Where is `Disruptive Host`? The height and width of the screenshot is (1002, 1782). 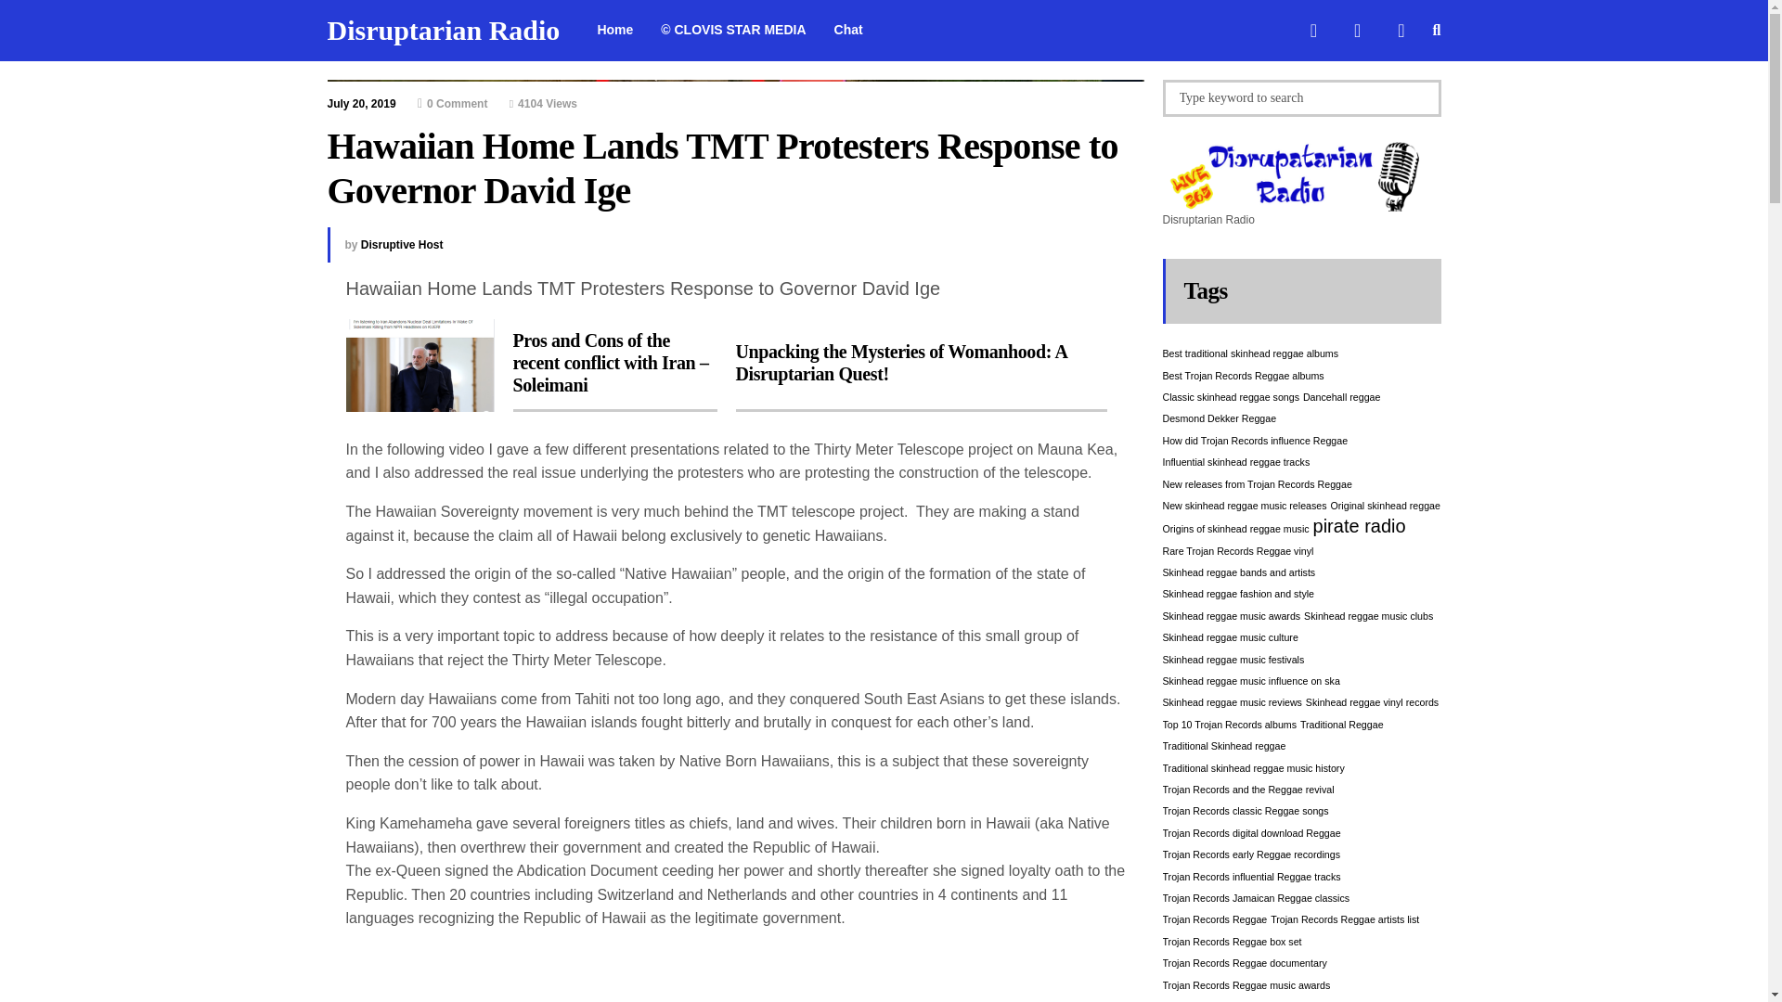 Disruptive Host is located at coordinates (403, 245).